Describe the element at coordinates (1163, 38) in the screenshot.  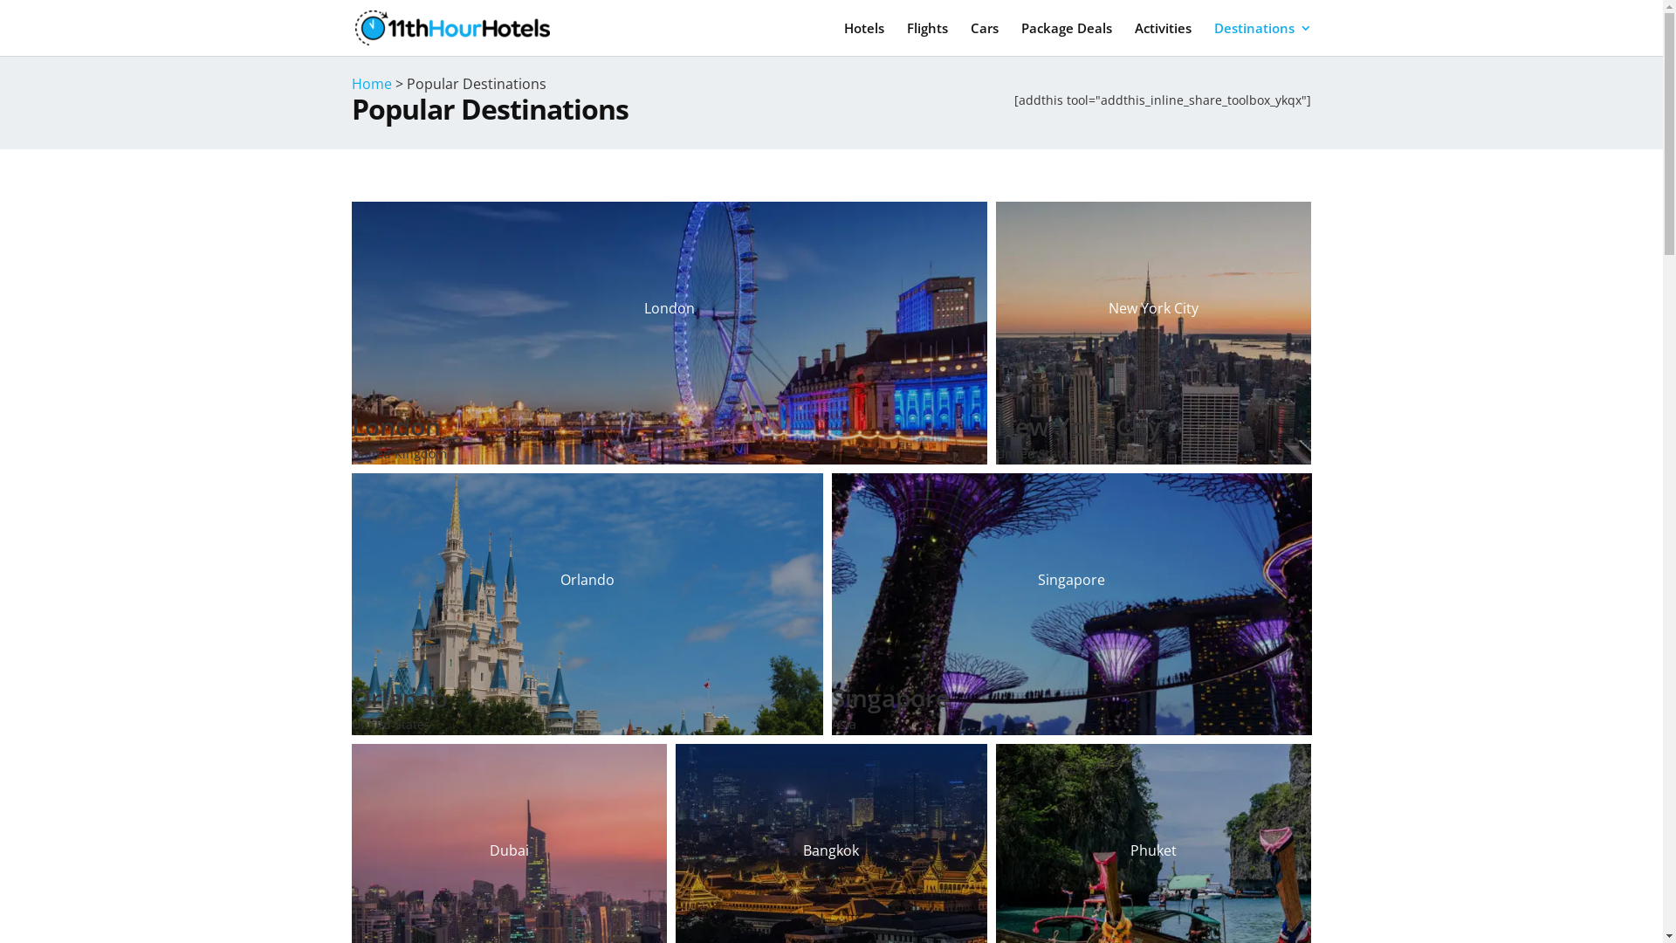
I see `Activities` at that location.